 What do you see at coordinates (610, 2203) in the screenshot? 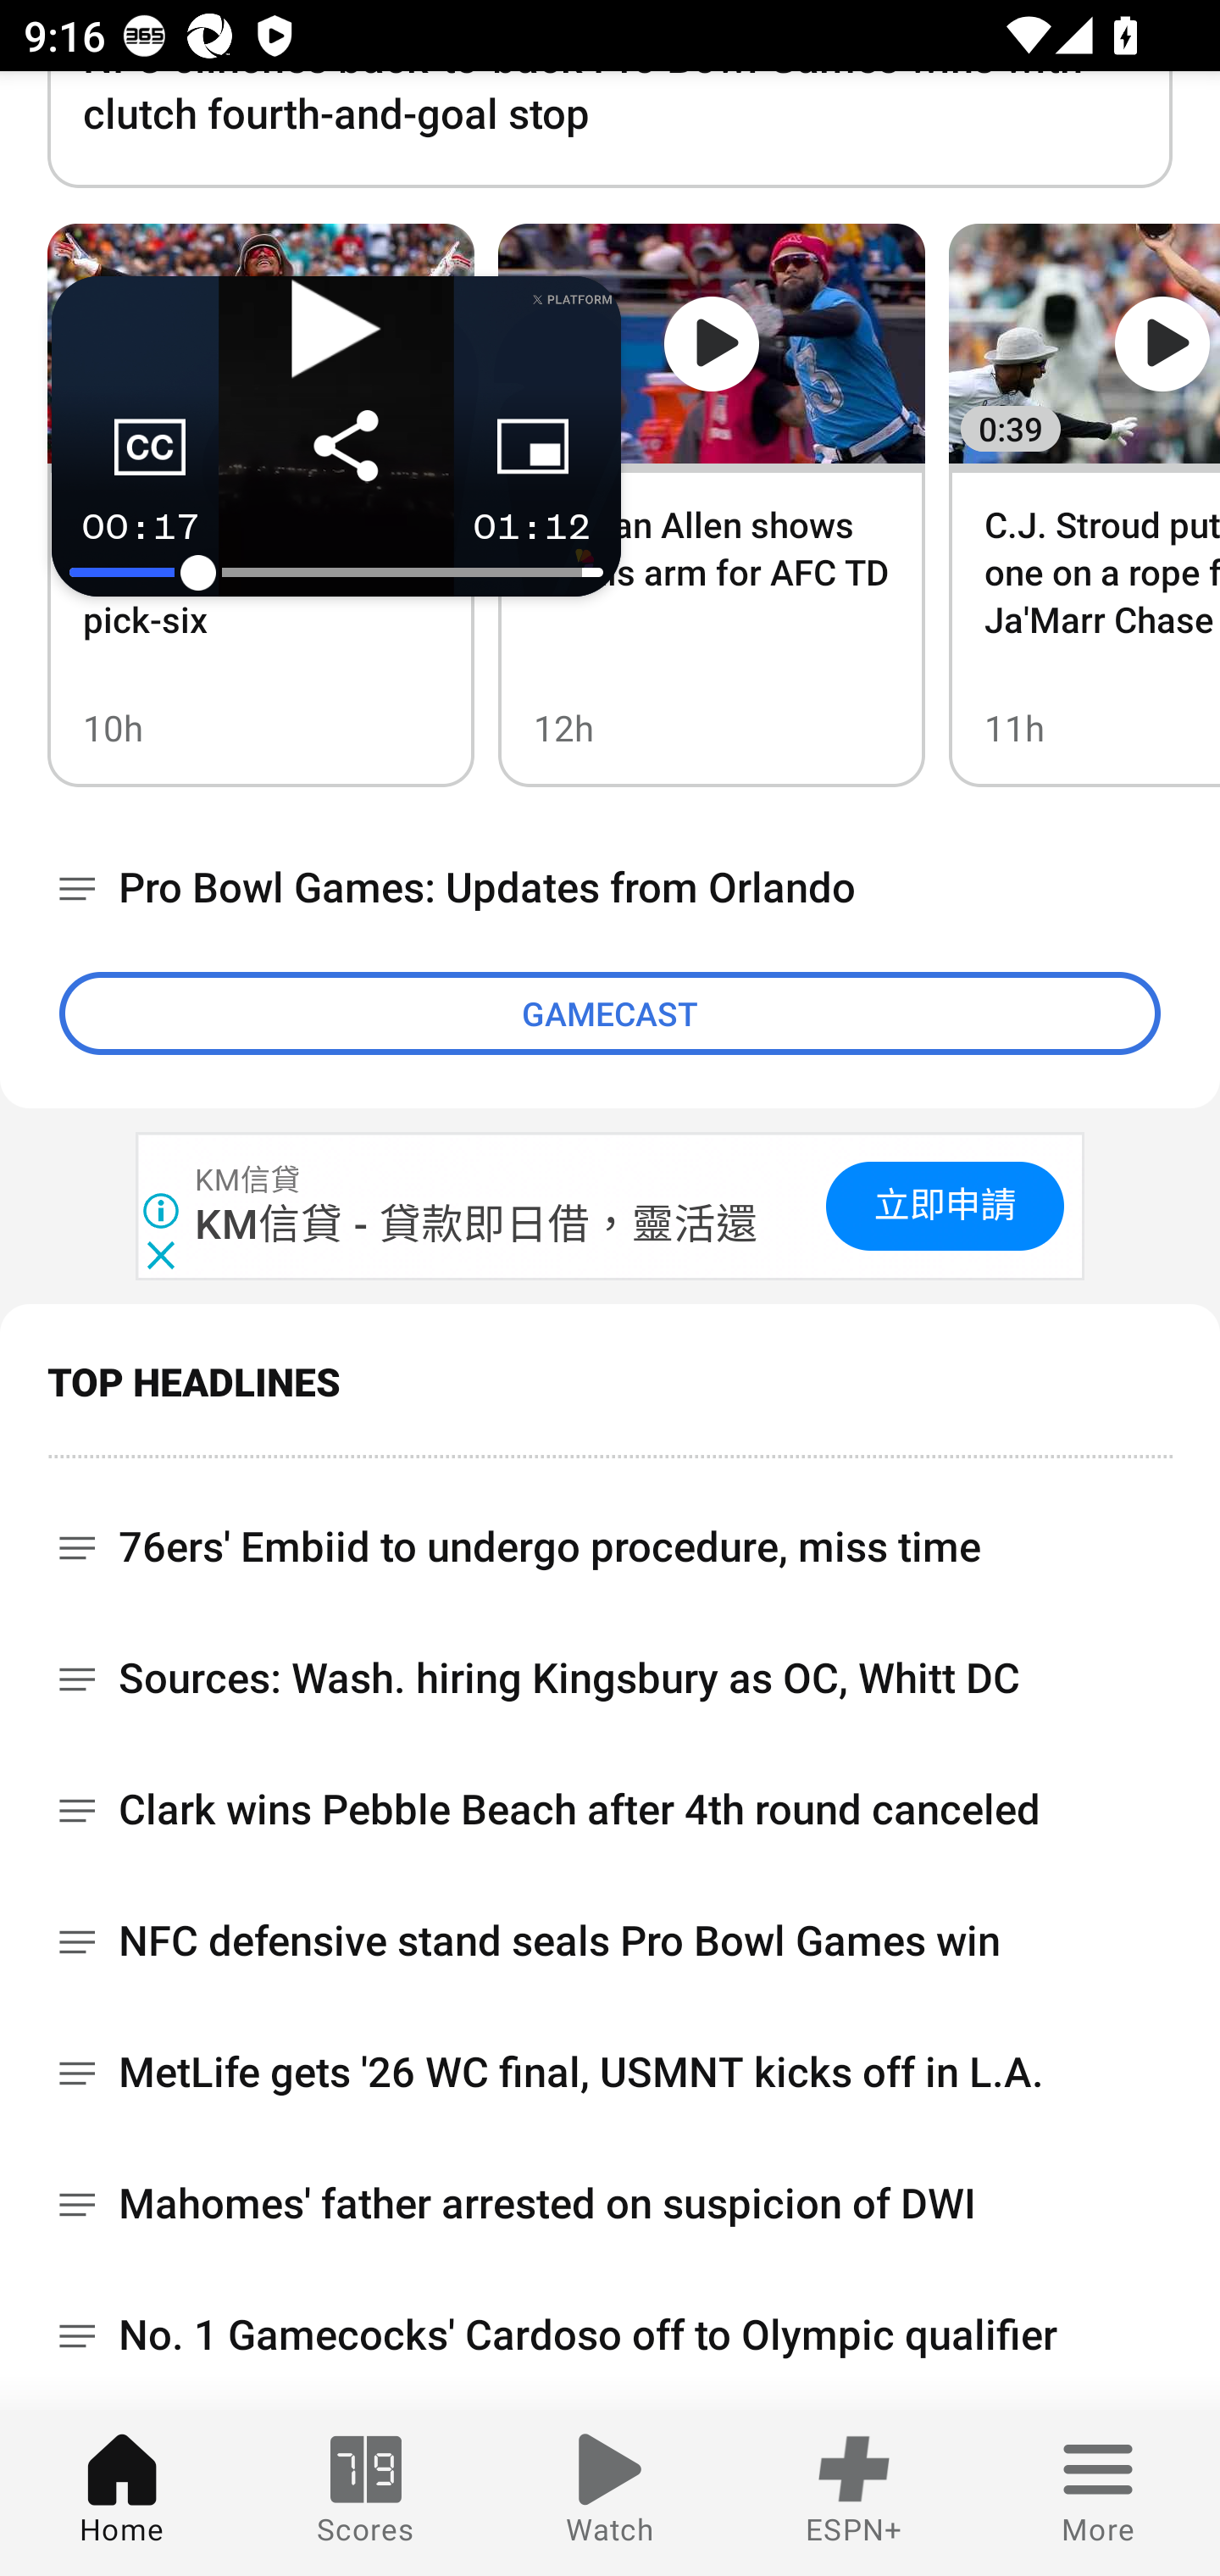
I see ` Mahomes' father arrested on suspicion of DWI` at bounding box center [610, 2203].